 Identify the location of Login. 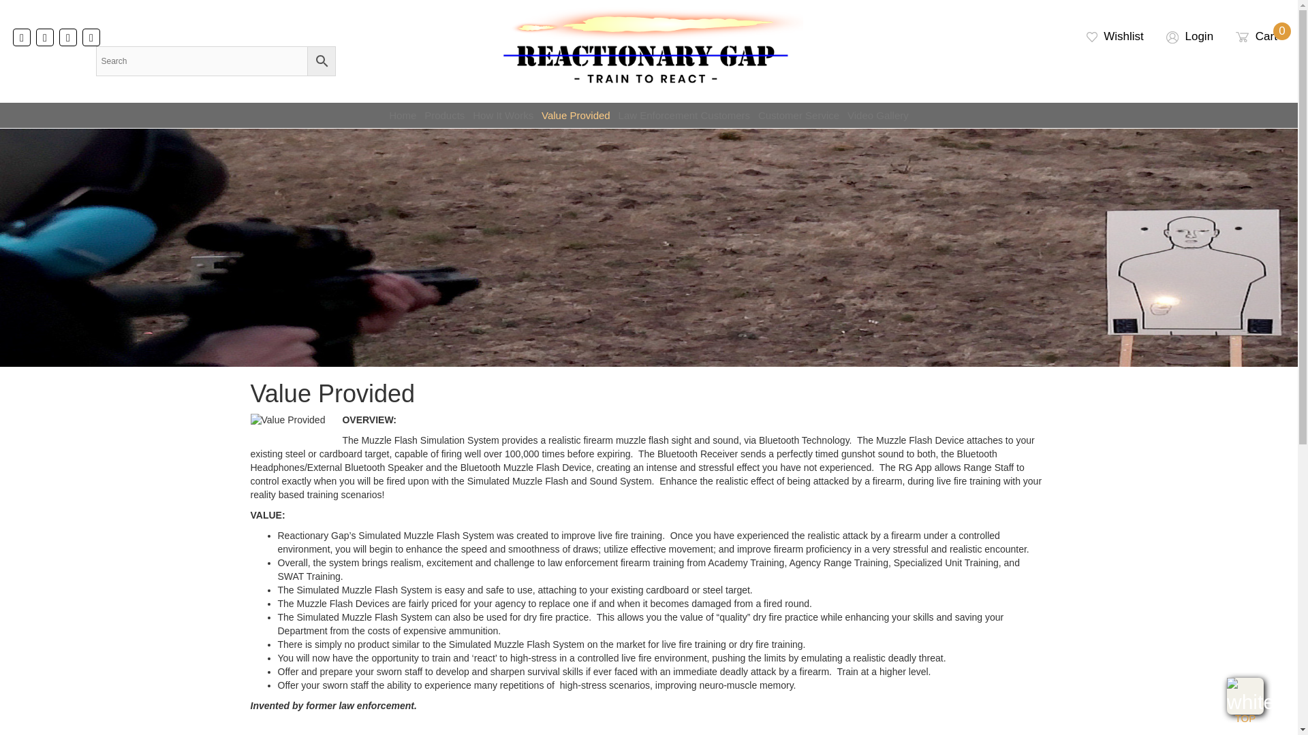
(1115, 36).